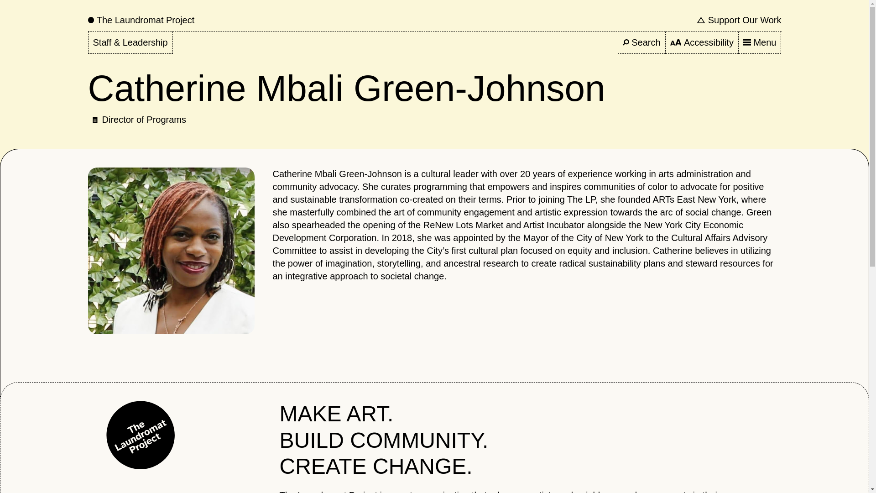 This screenshot has height=493, width=876. Describe the element at coordinates (141, 20) in the screenshot. I see `The Laundromat Project` at that location.